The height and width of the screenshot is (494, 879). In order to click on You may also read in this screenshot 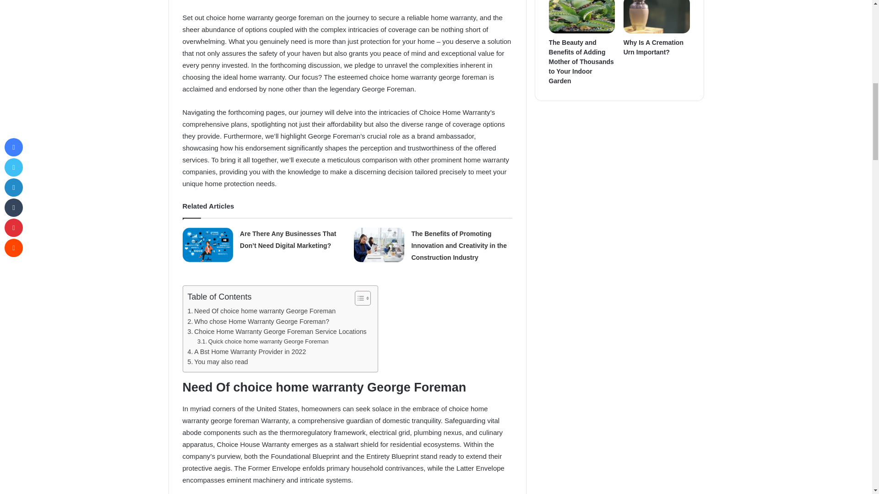, I will do `click(218, 362)`.